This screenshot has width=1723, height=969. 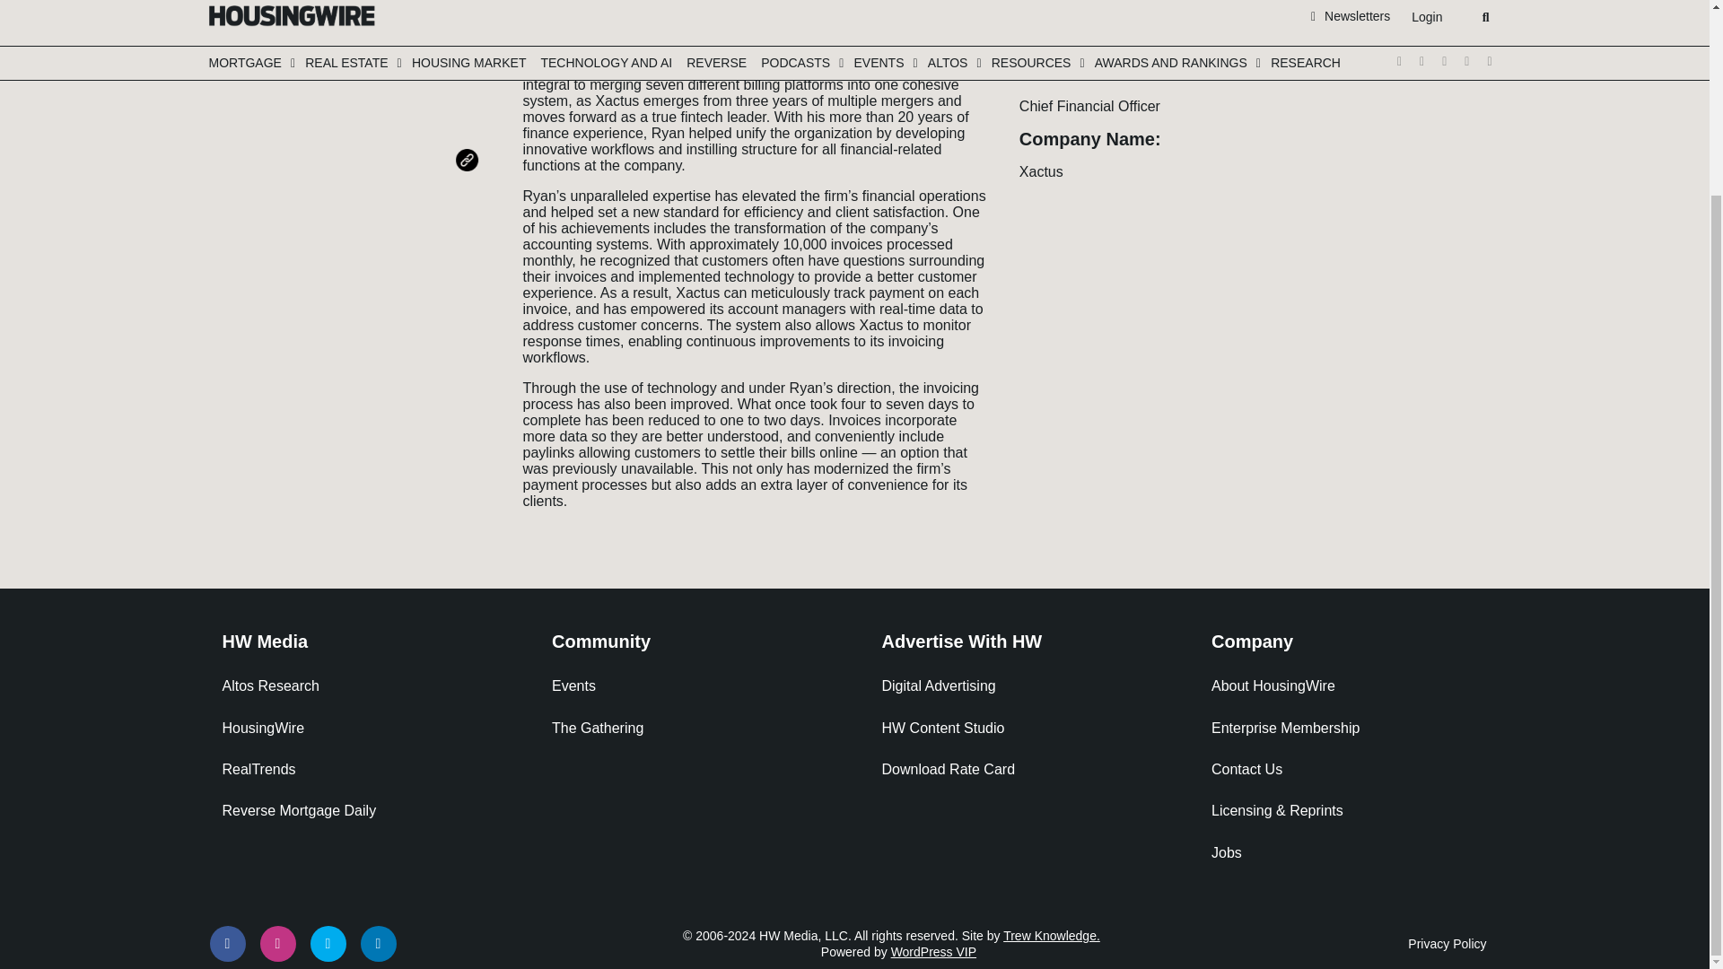 I want to click on Click to share on LinkedIn, so click(x=470, y=68).